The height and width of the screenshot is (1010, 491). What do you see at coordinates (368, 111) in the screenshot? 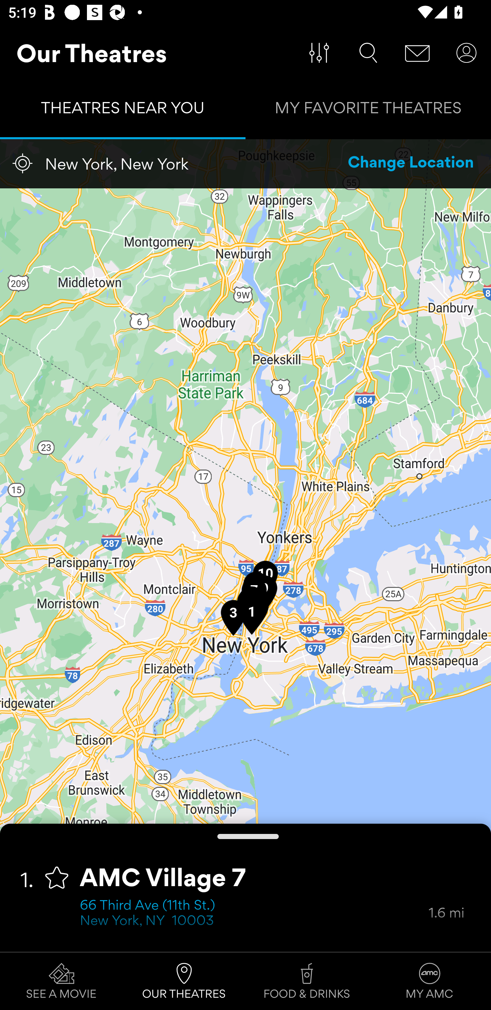
I see `MY FAVORITE THEATRES
Tab 2 of 2` at bounding box center [368, 111].